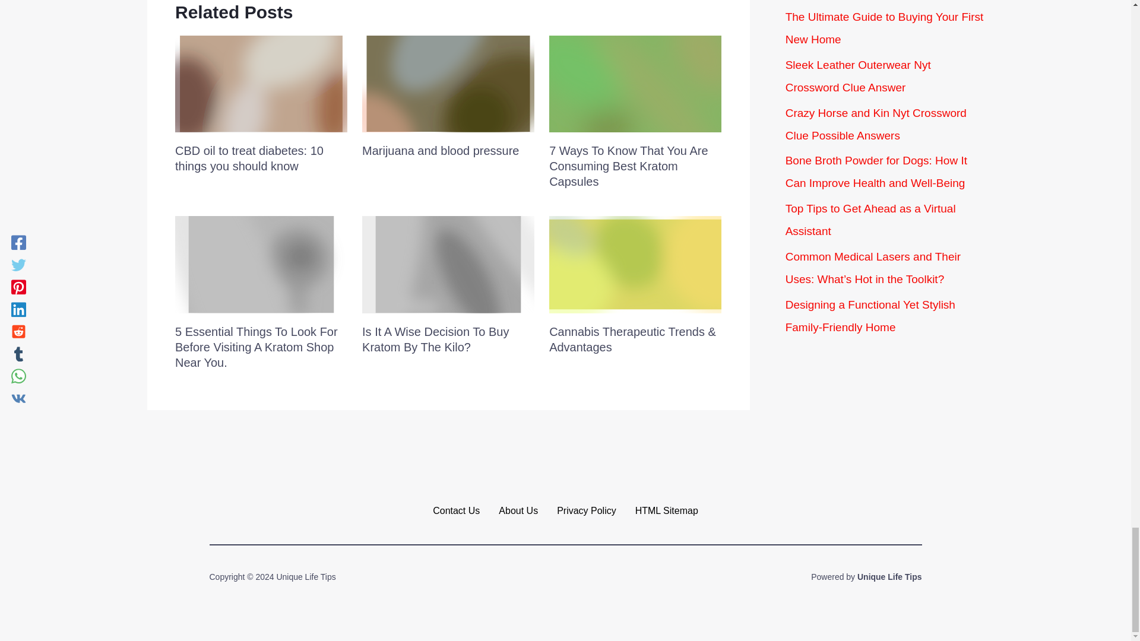 The image size is (1140, 641). Describe the element at coordinates (261, 84) in the screenshot. I see `Diabetes 11zon` at that location.